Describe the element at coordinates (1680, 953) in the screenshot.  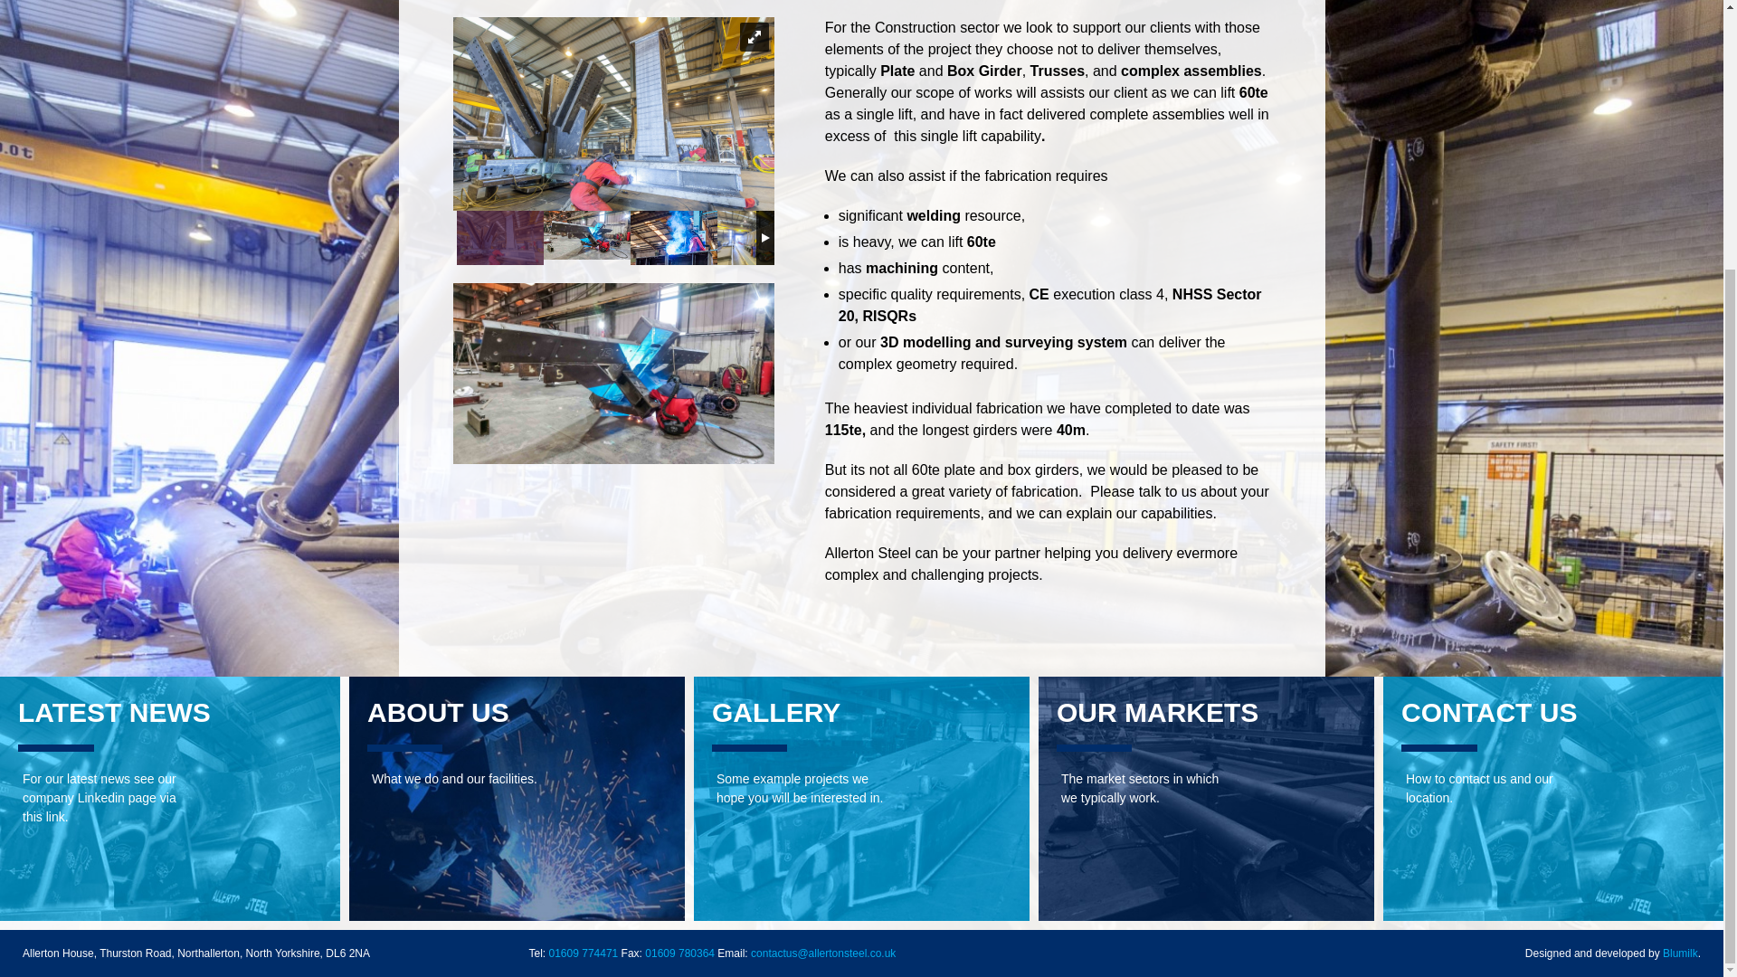
I see `Blumilk` at that location.